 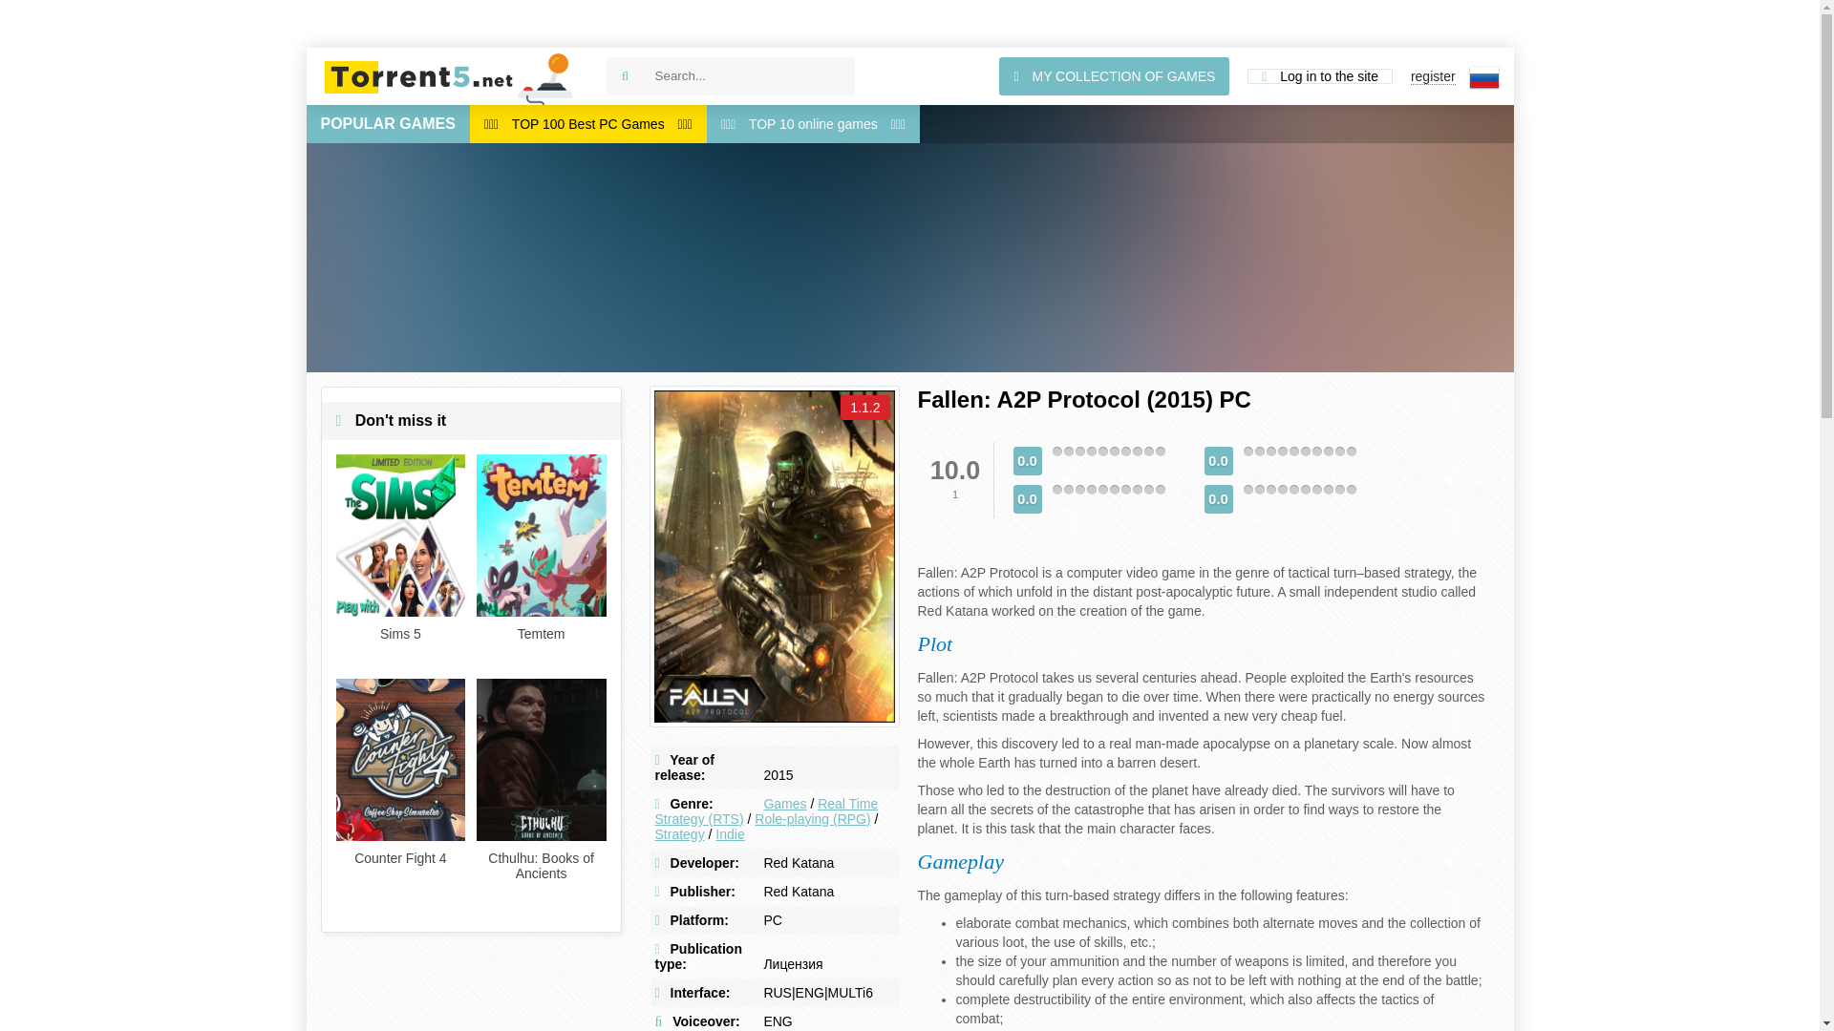 I want to click on 1, so click(x=1056, y=451).